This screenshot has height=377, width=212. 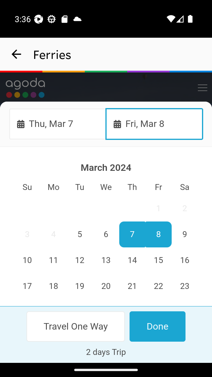 I want to click on 23, so click(x=184, y=286).